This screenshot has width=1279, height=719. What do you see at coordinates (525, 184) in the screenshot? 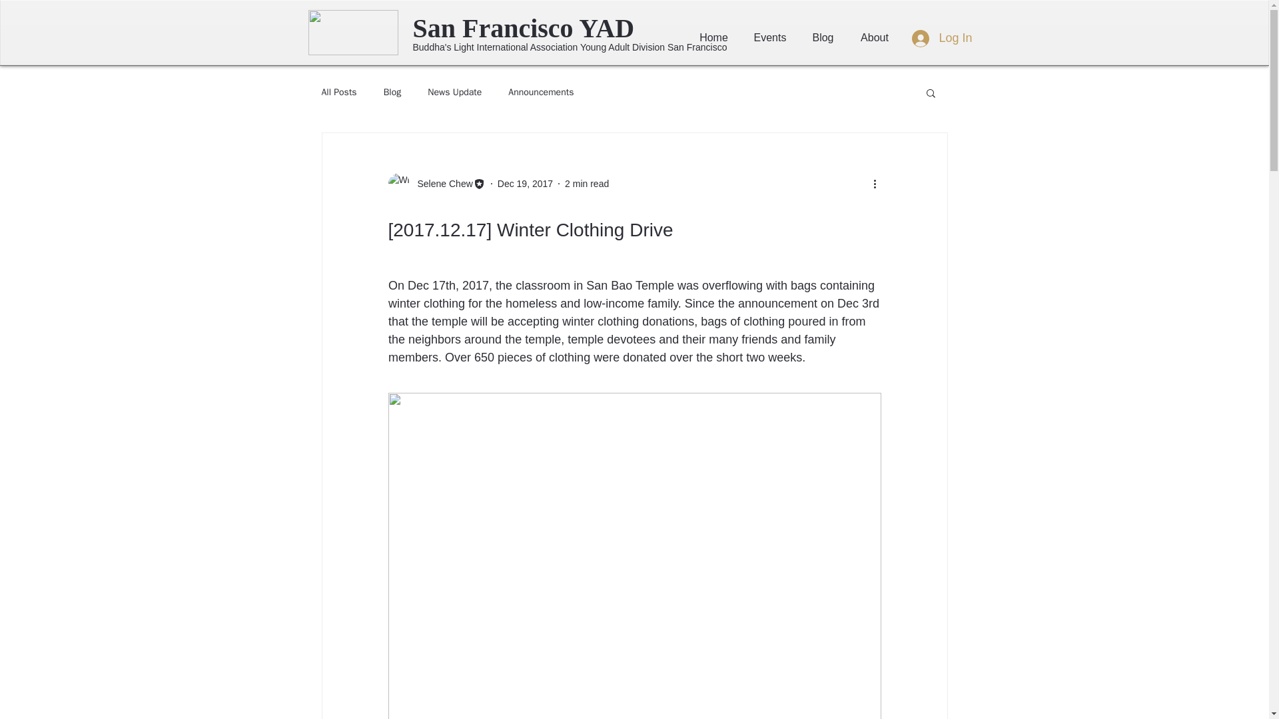
I see `Dec 19, 2017` at bounding box center [525, 184].